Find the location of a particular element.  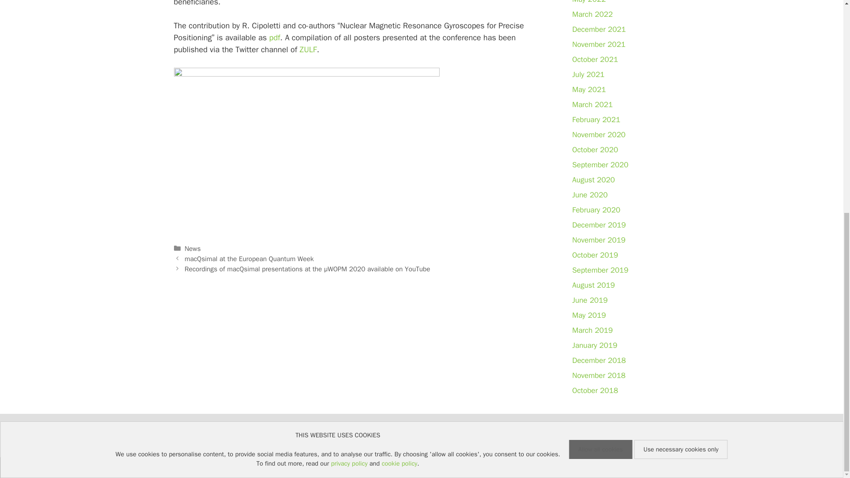

cookie policy is located at coordinates (399, 82).